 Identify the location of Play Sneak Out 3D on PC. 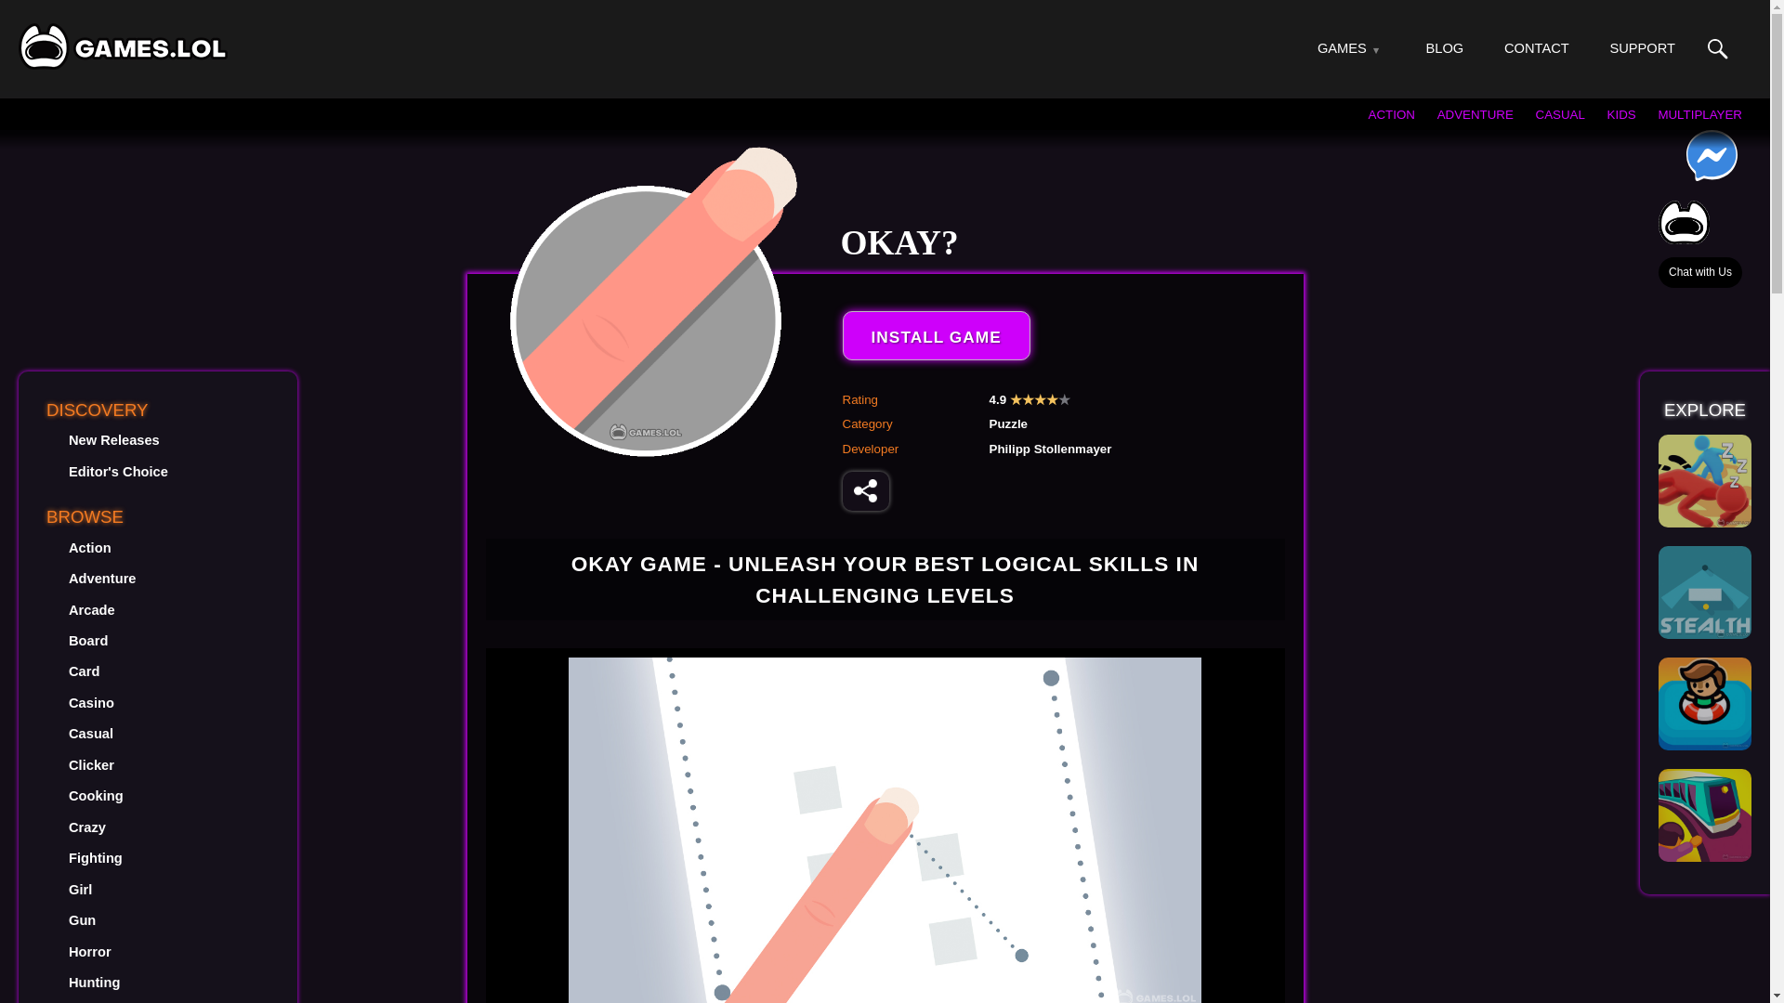
(1705, 481).